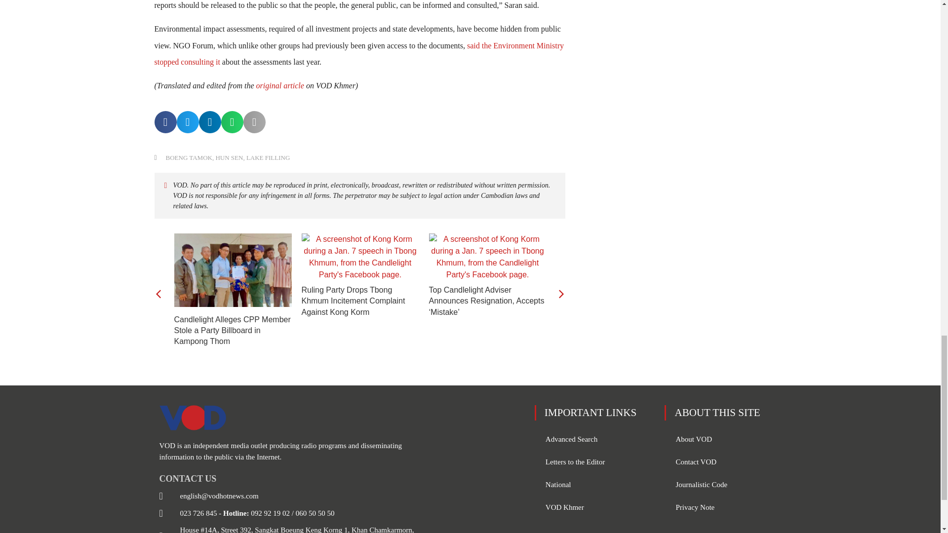  I want to click on Screen Shot 2023-01-11 at 7.20.34 PM 1, so click(487, 257).